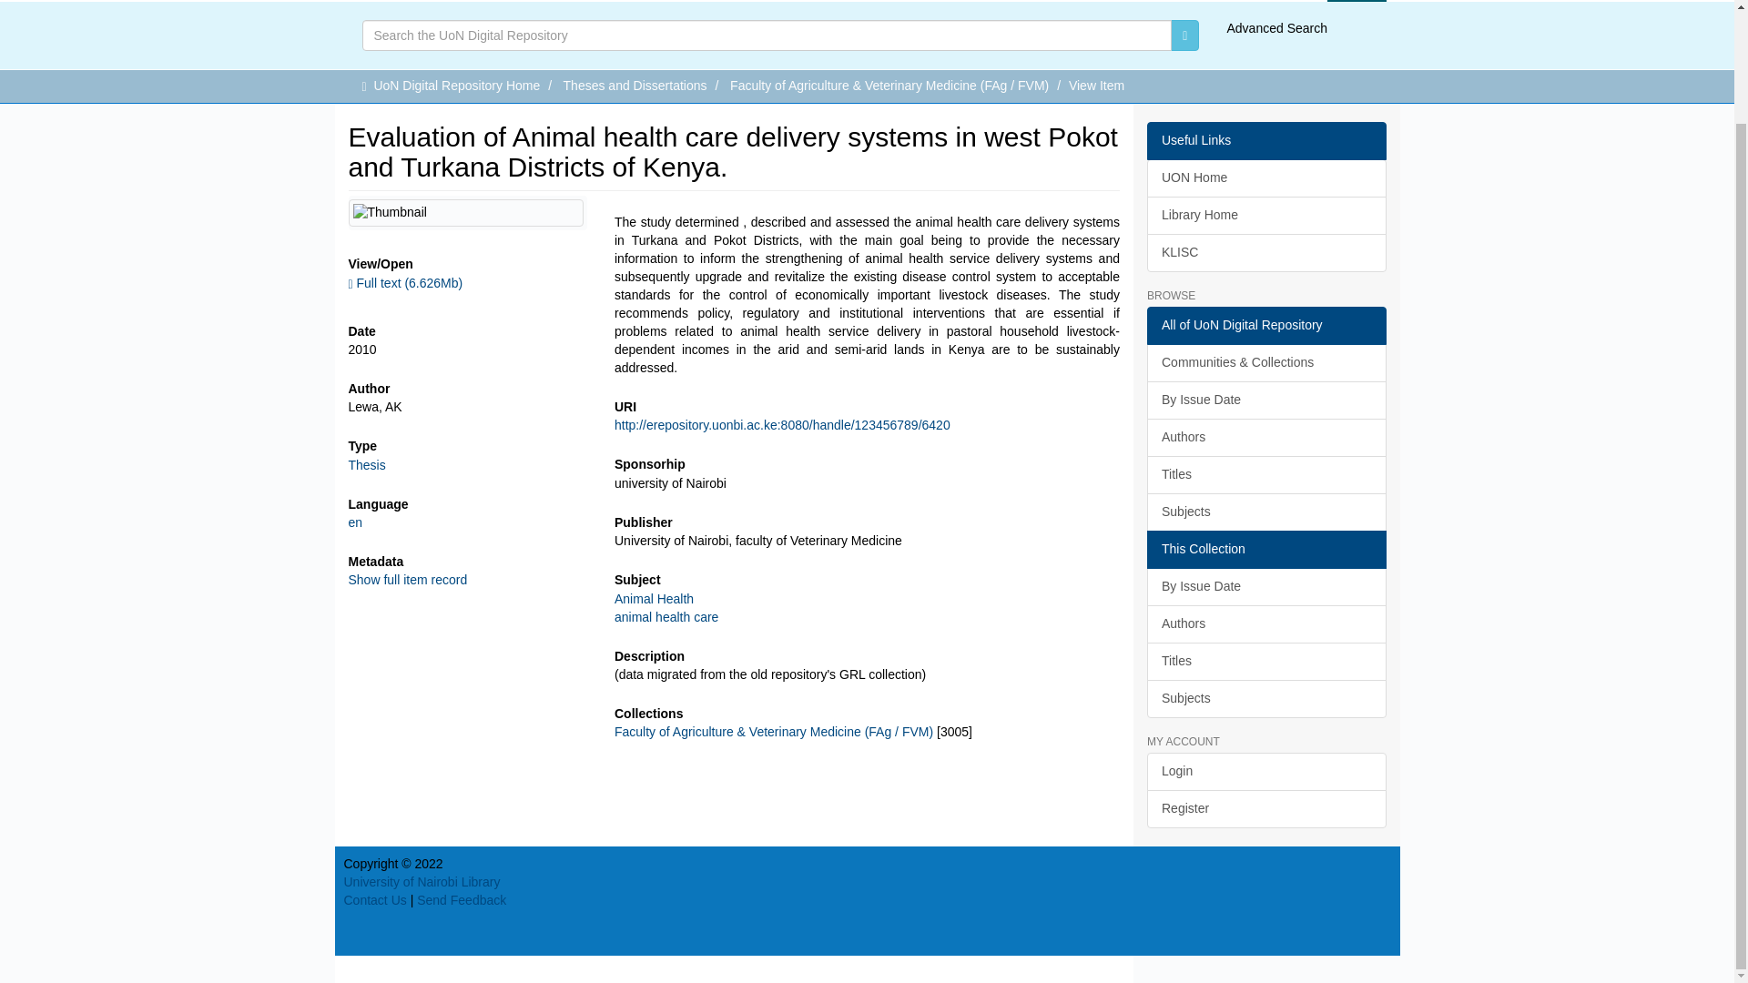  Describe the element at coordinates (407, 579) in the screenshot. I see `Show full item record` at that location.